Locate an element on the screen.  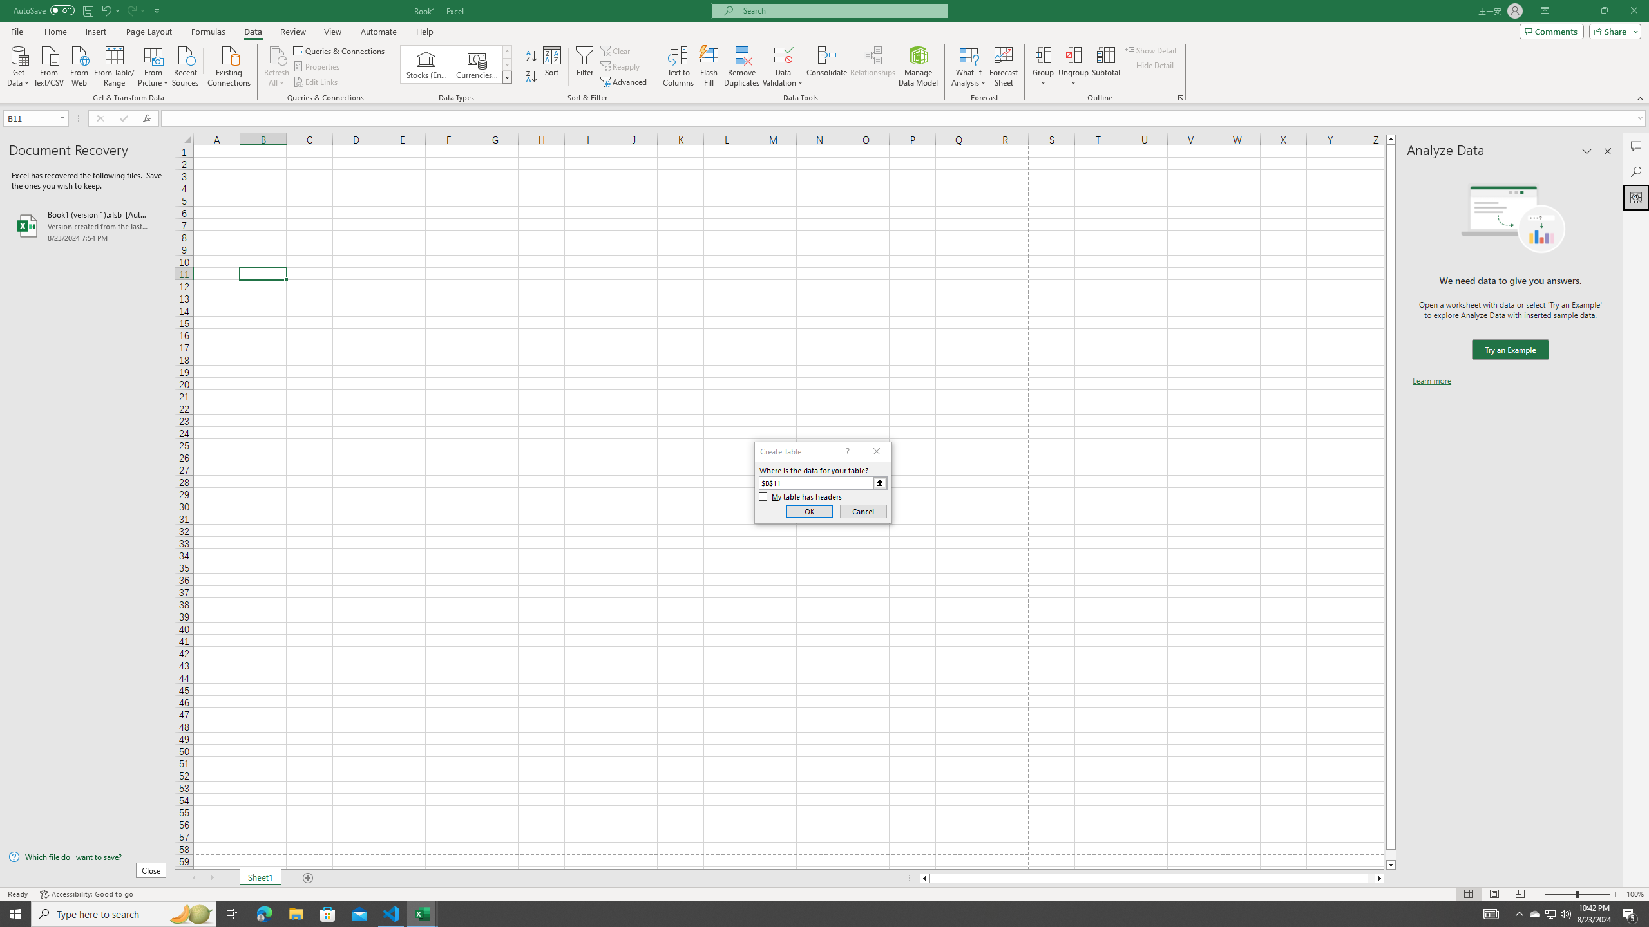
Existing Connections is located at coordinates (229, 65).